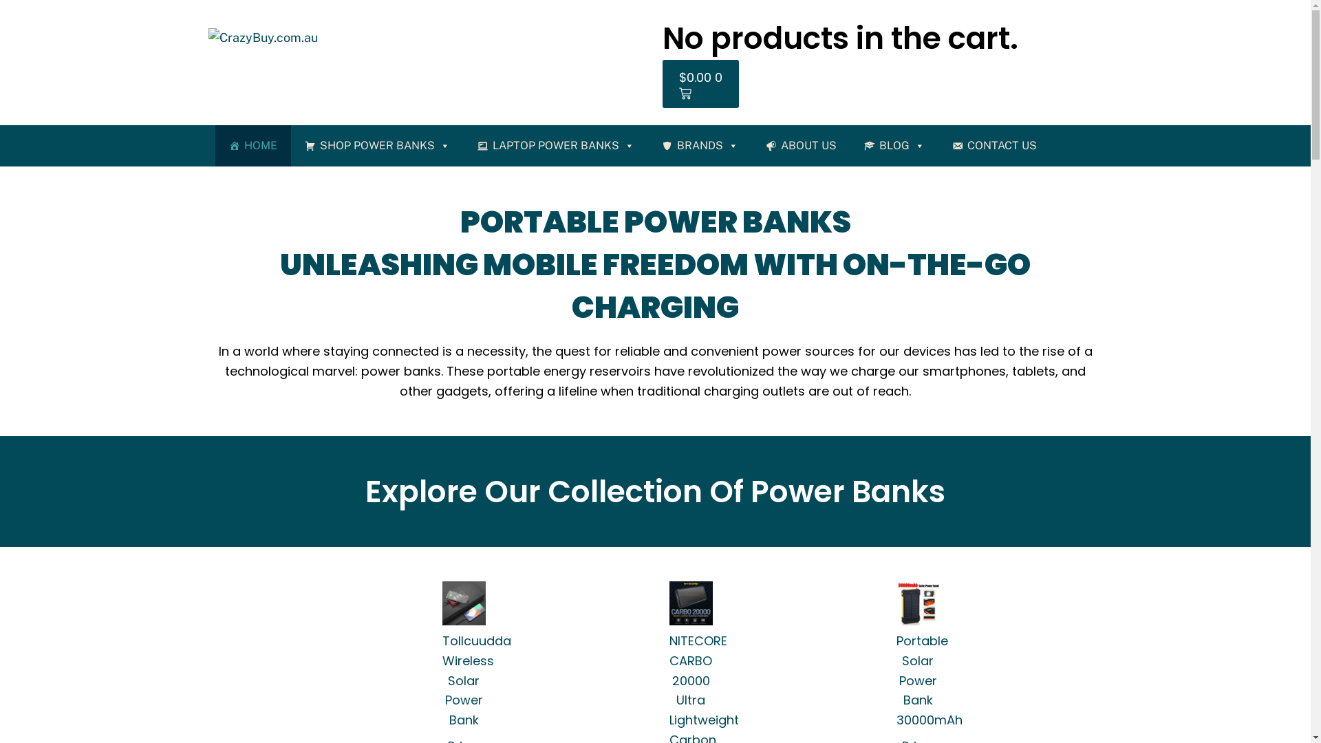  Describe the element at coordinates (801, 146) in the screenshot. I see `ABOUT US` at that location.